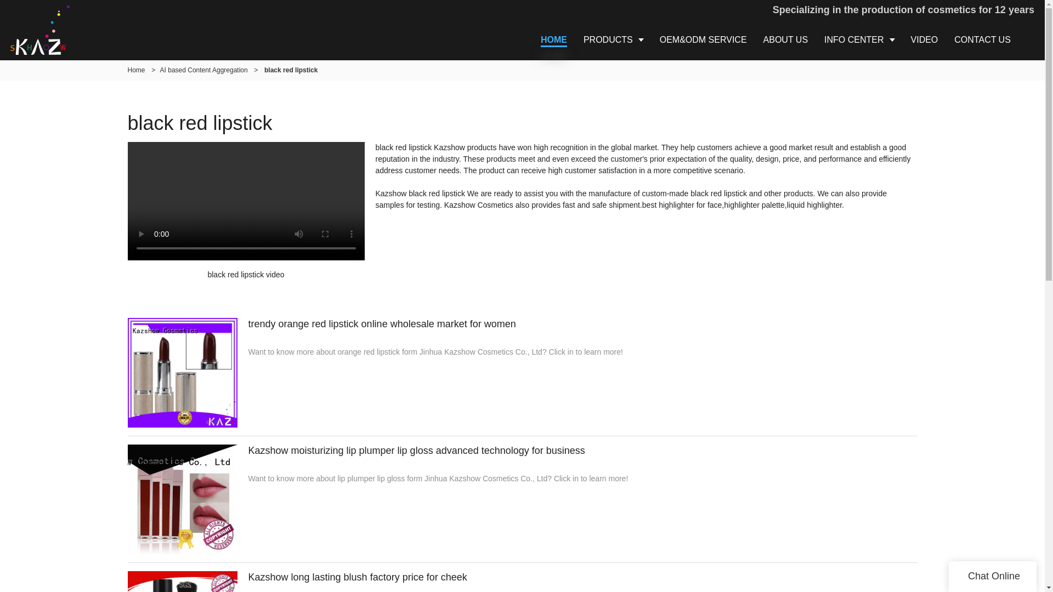  I want to click on Home, so click(136, 70).